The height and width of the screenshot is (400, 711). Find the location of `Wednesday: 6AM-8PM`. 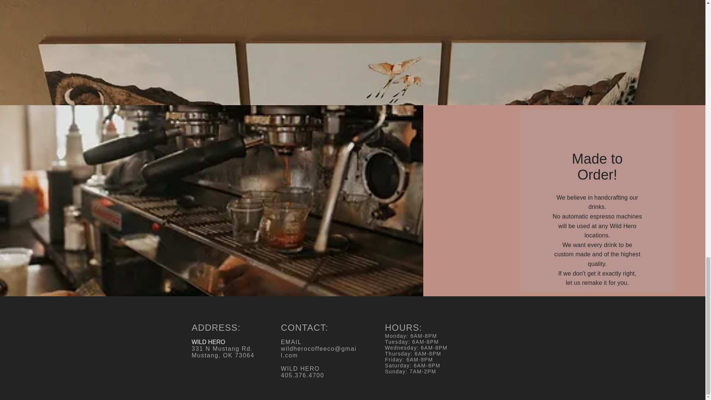

Wednesday: 6AM-8PM is located at coordinates (416, 347).